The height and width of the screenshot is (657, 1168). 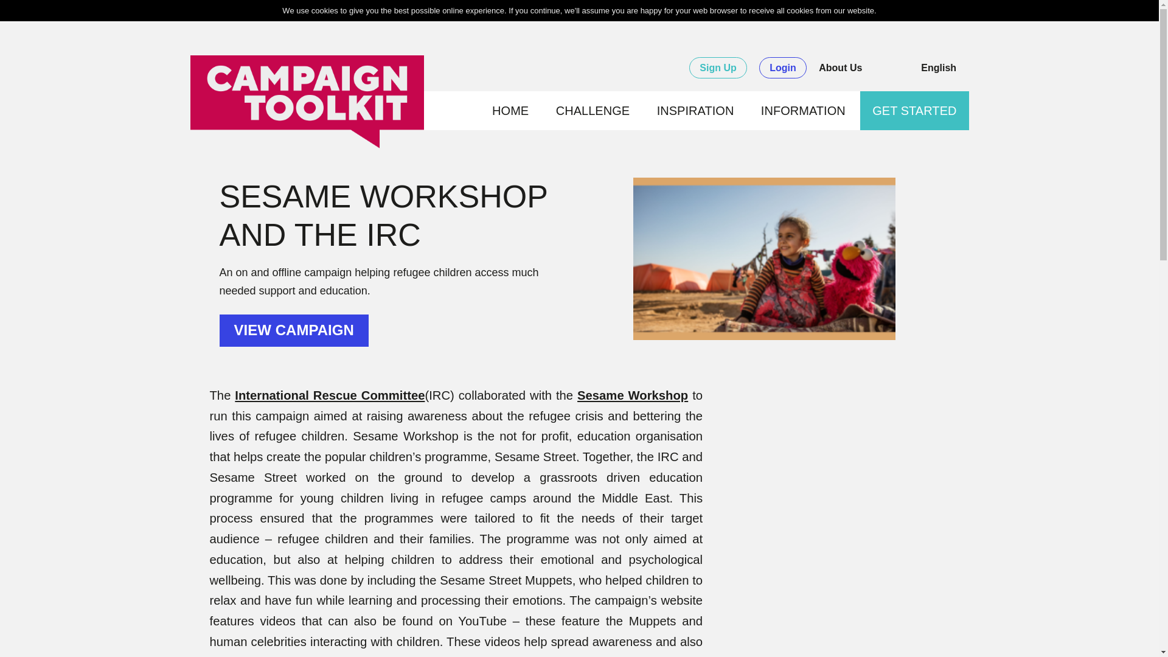 I want to click on English, so click(x=944, y=67).